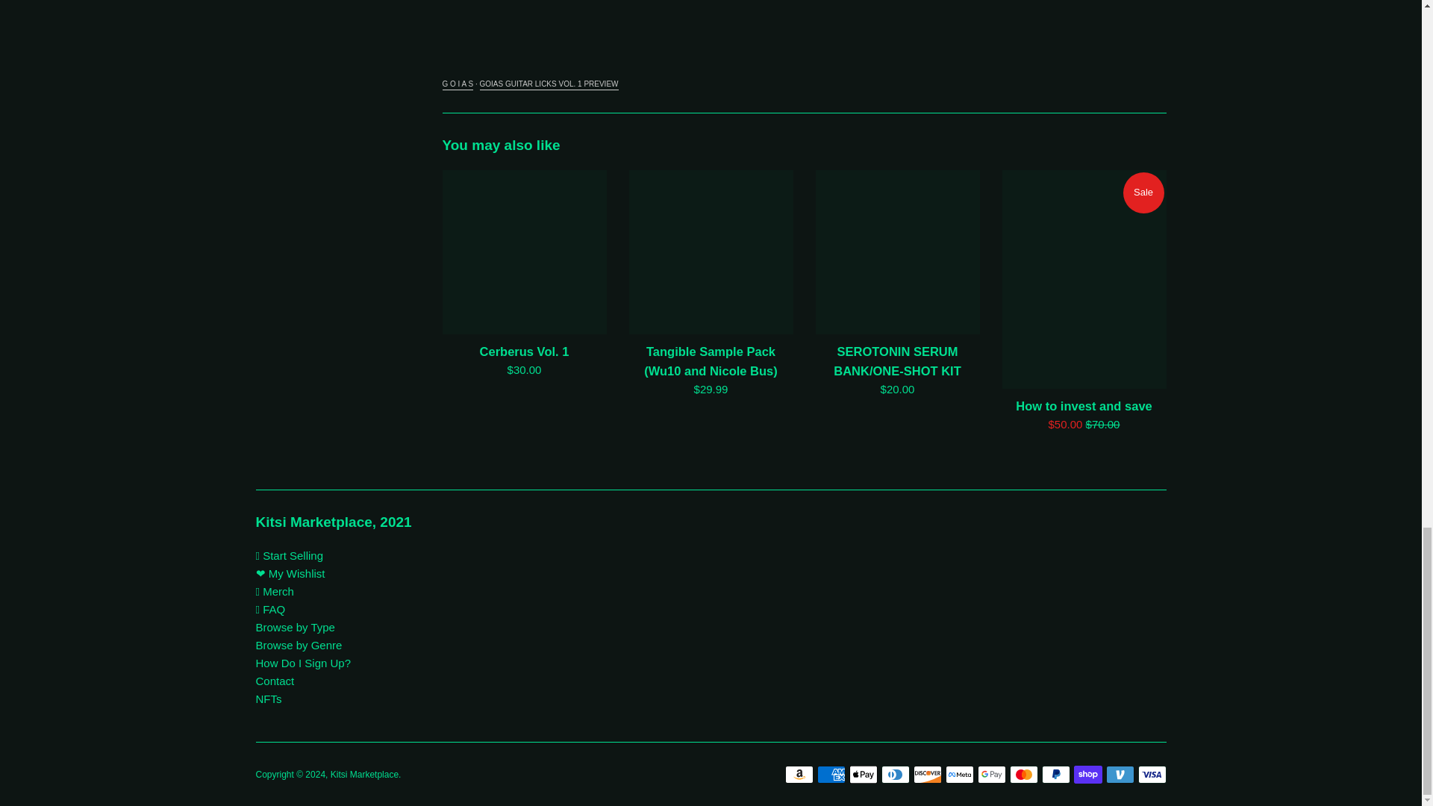 This screenshot has height=806, width=1433. What do you see at coordinates (1023, 775) in the screenshot?
I see `Mastercard` at bounding box center [1023, 775].